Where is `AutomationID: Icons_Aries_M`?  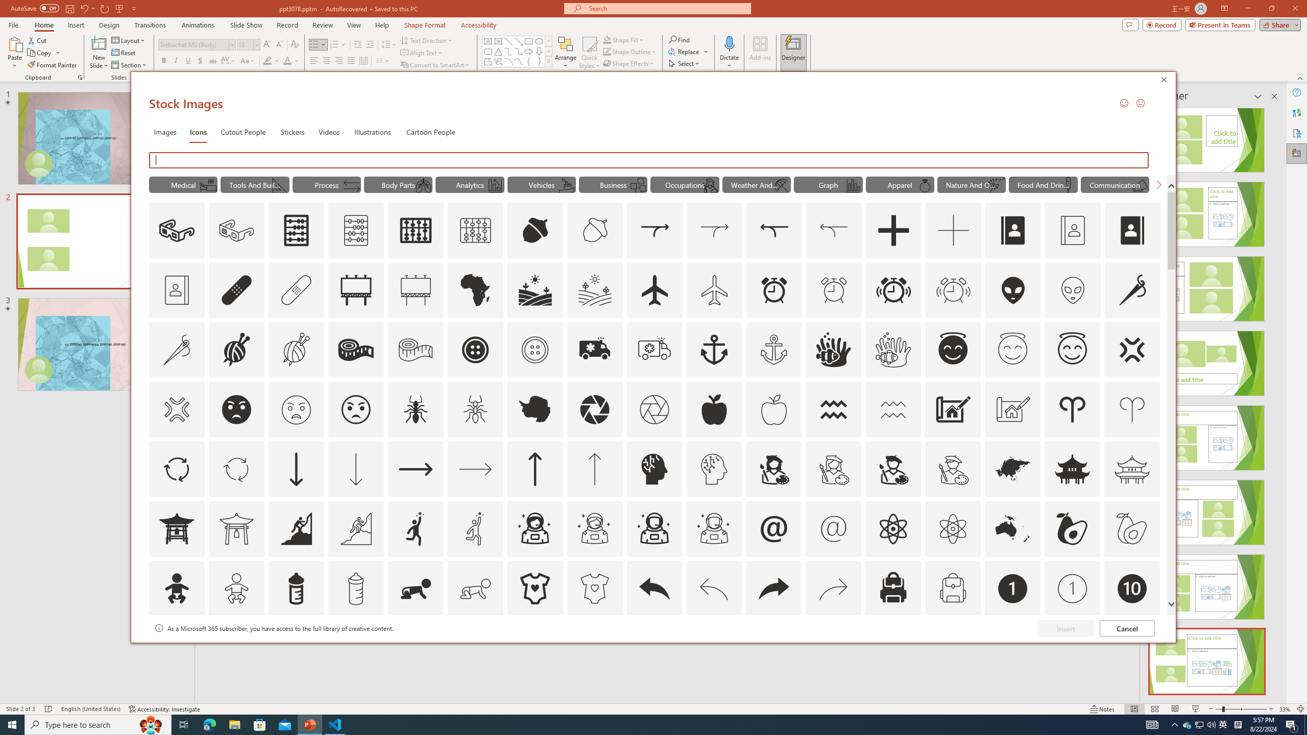
AutomationID: Icons_Aries_M is located at coordinates (1131, 409).